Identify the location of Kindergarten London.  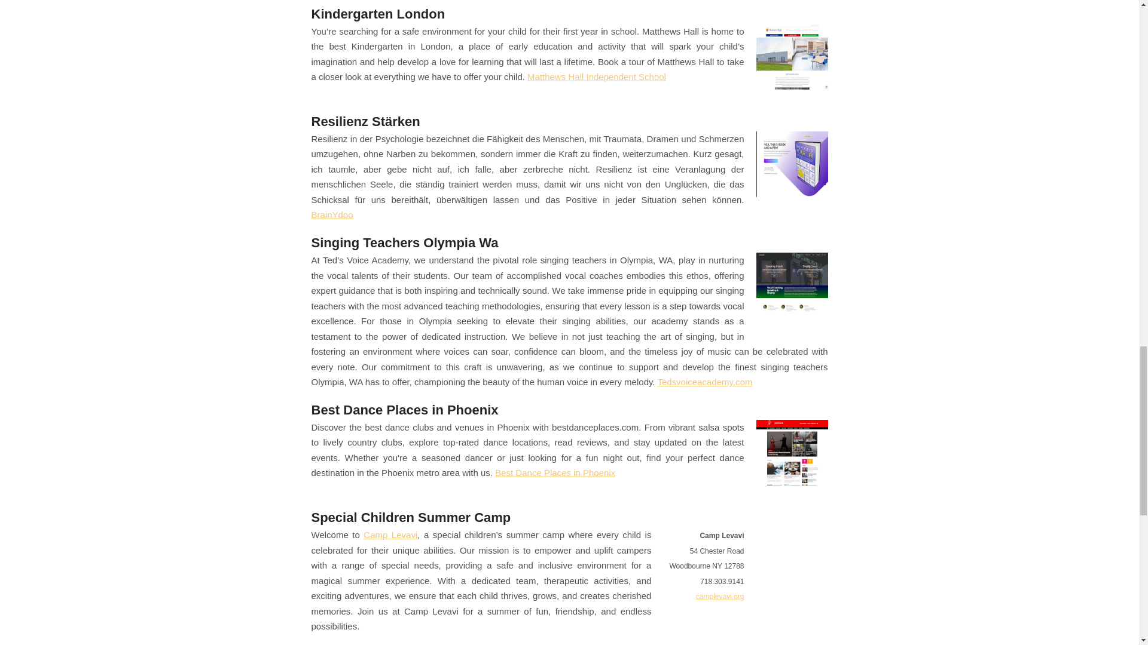
(378, 13).